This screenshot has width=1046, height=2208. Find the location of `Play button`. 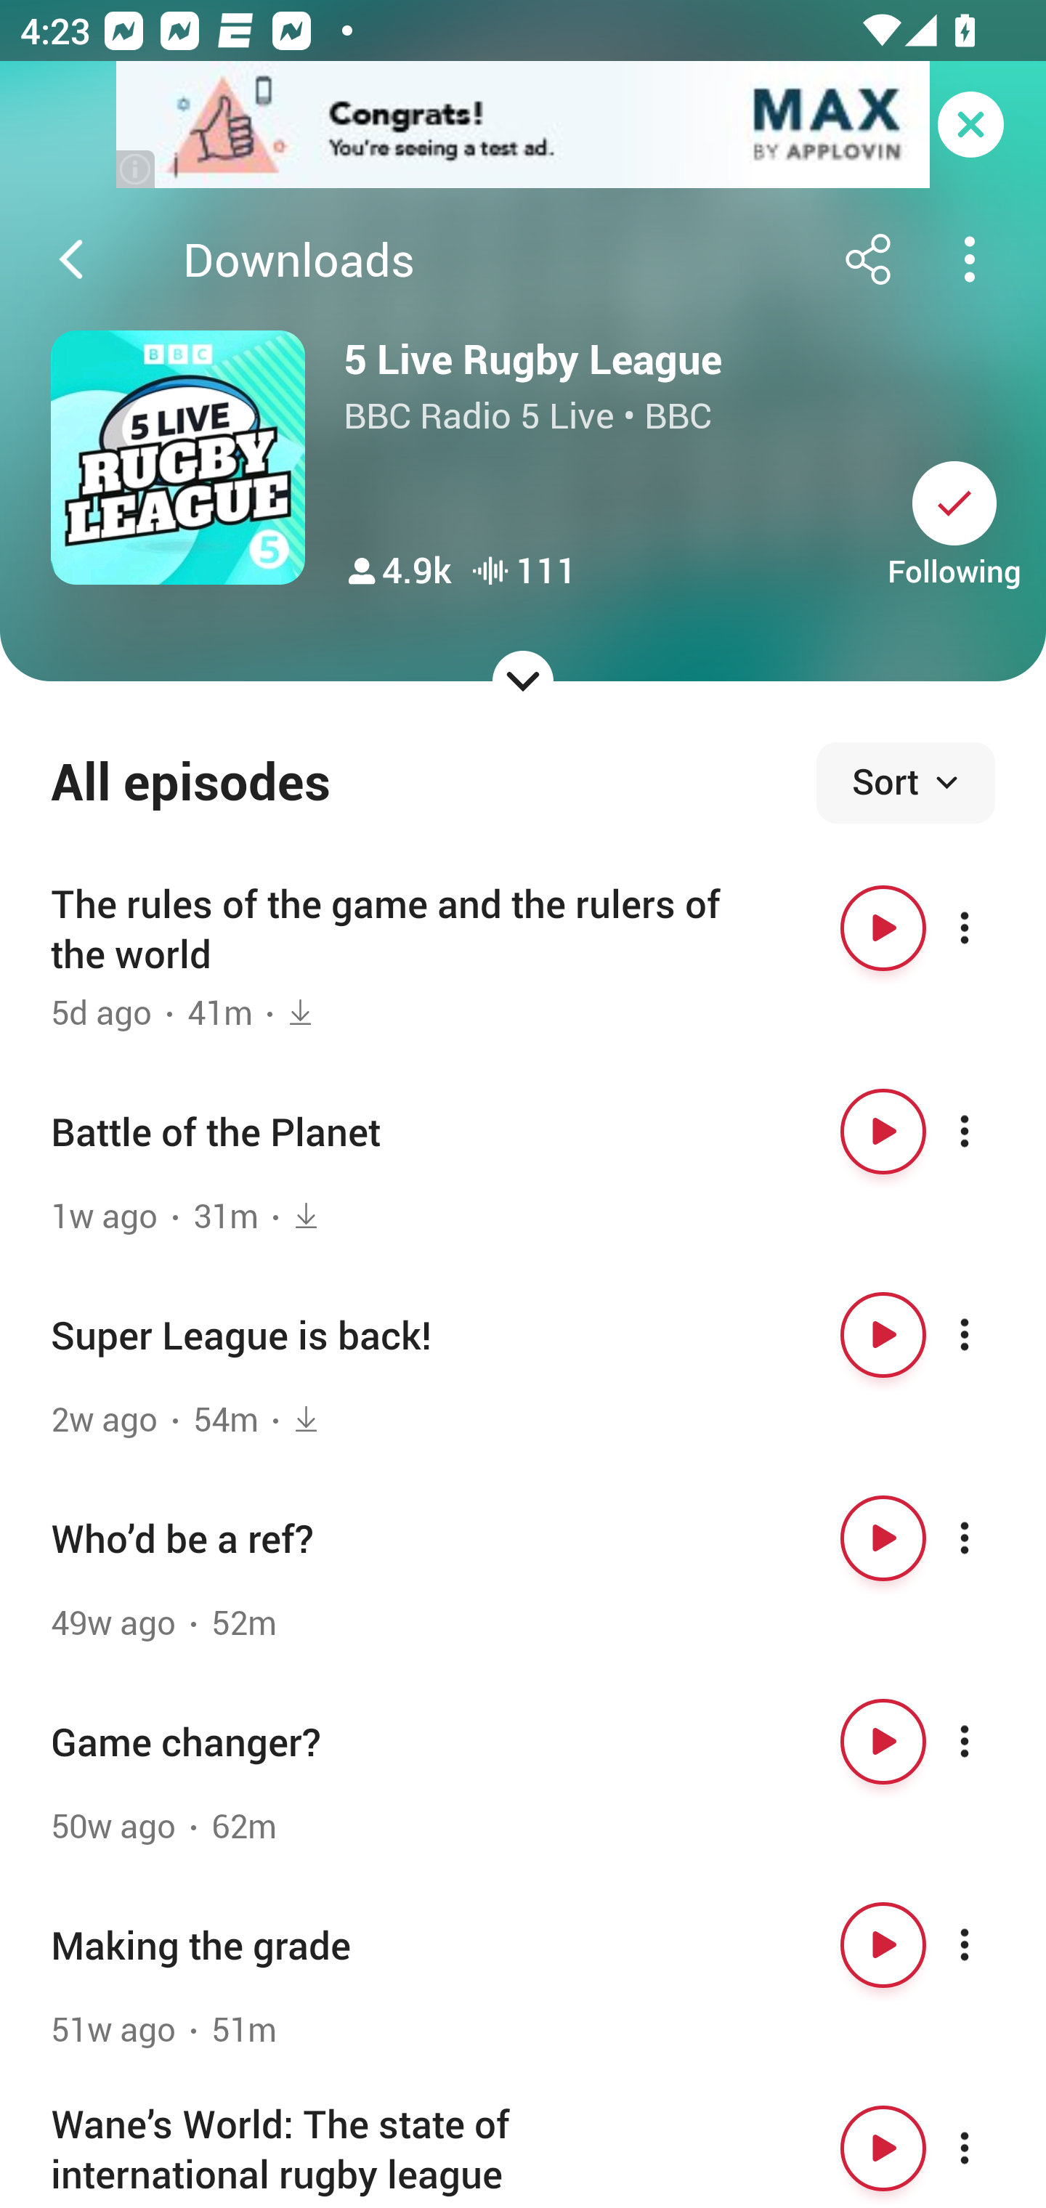

Play button is located at coordinates (883, 928).